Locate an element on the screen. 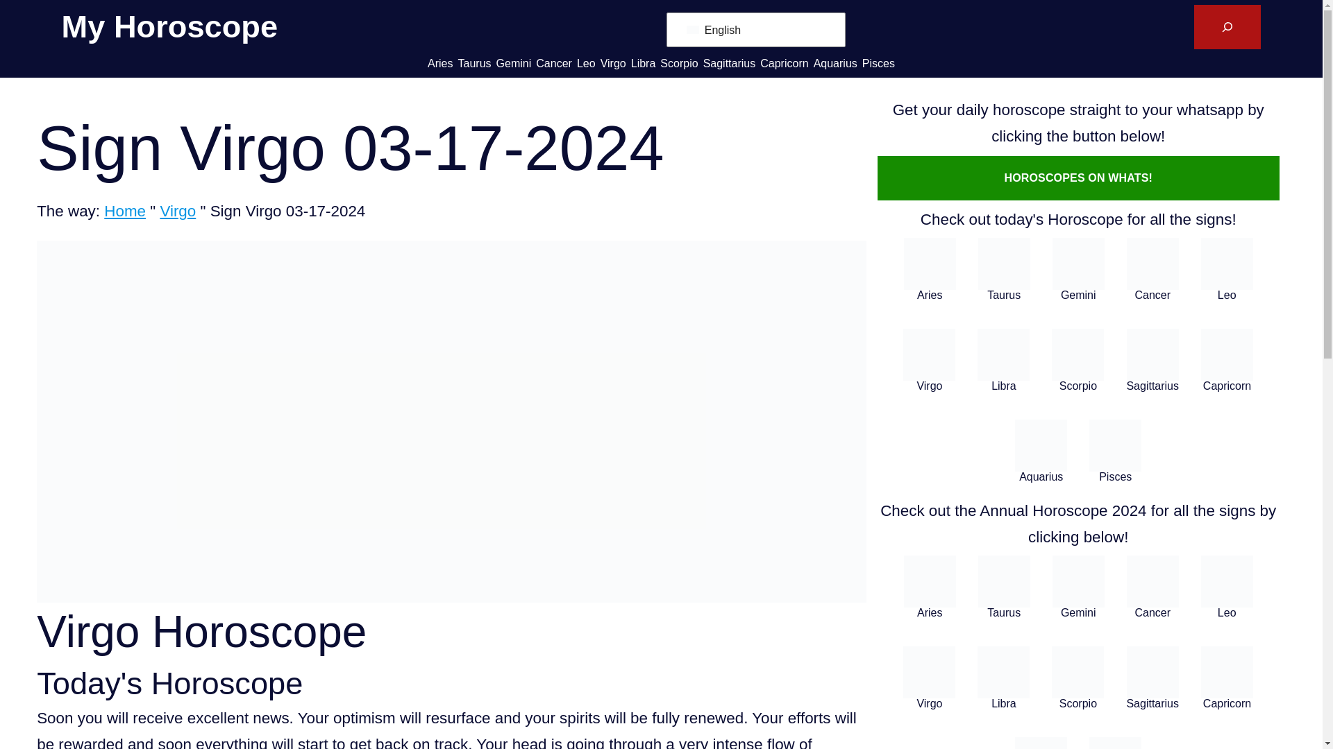  Leo is located at coordinates (586, 62).